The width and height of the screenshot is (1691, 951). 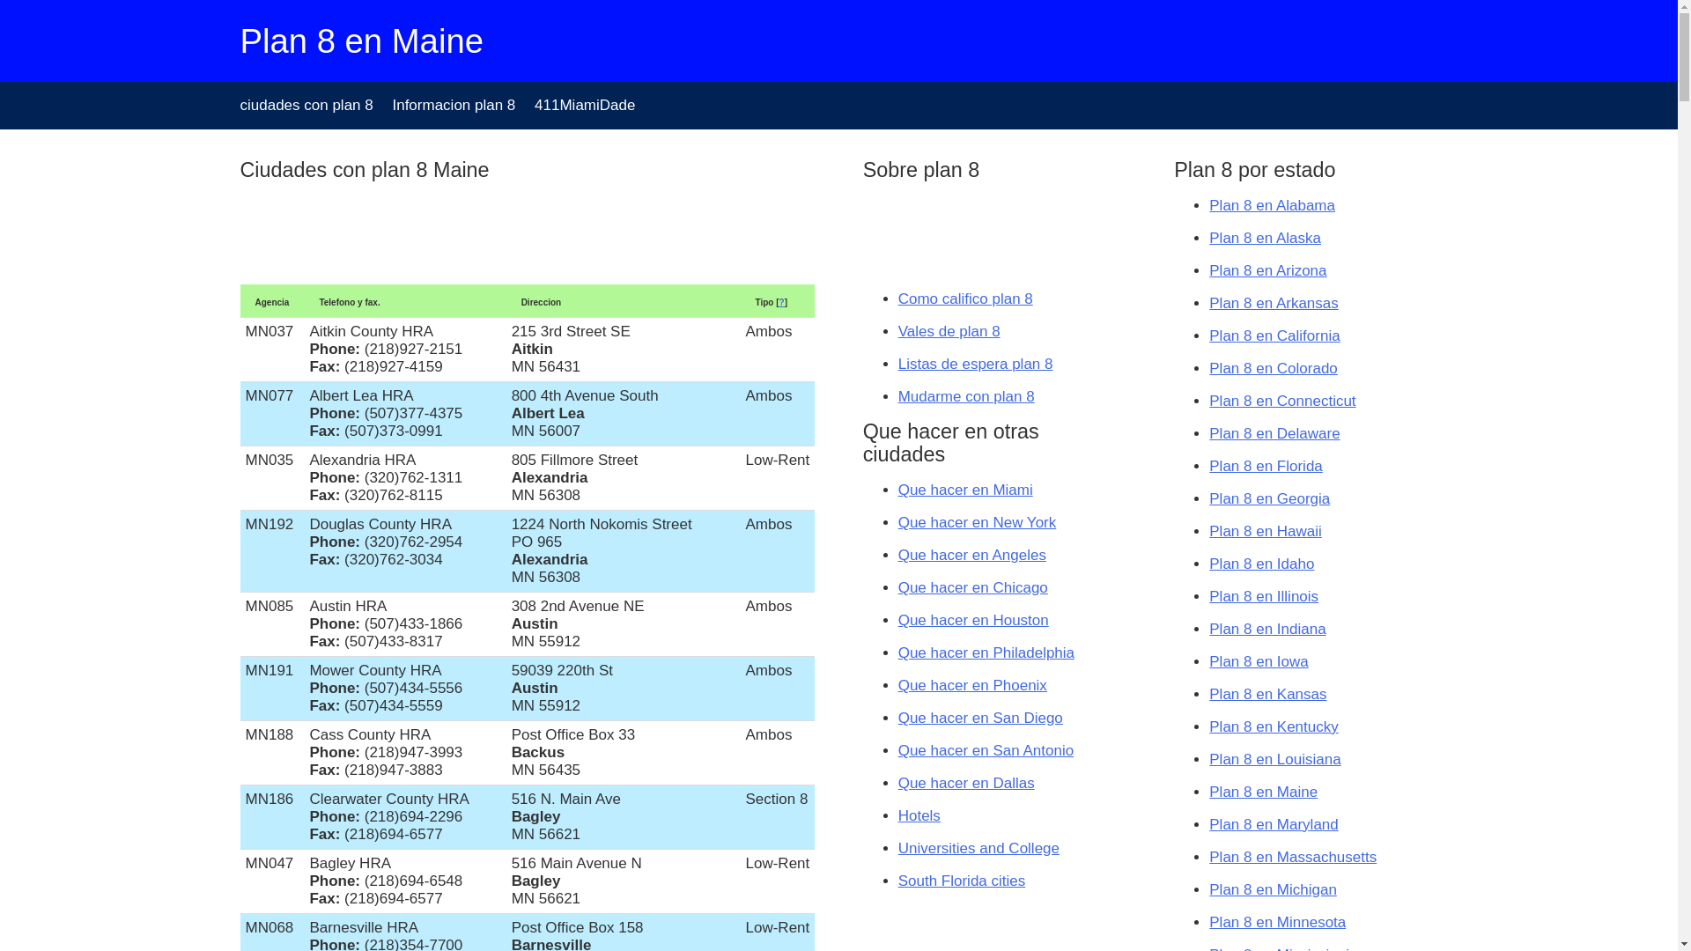 I want to click on Hotels, so click(x=919, y=815).